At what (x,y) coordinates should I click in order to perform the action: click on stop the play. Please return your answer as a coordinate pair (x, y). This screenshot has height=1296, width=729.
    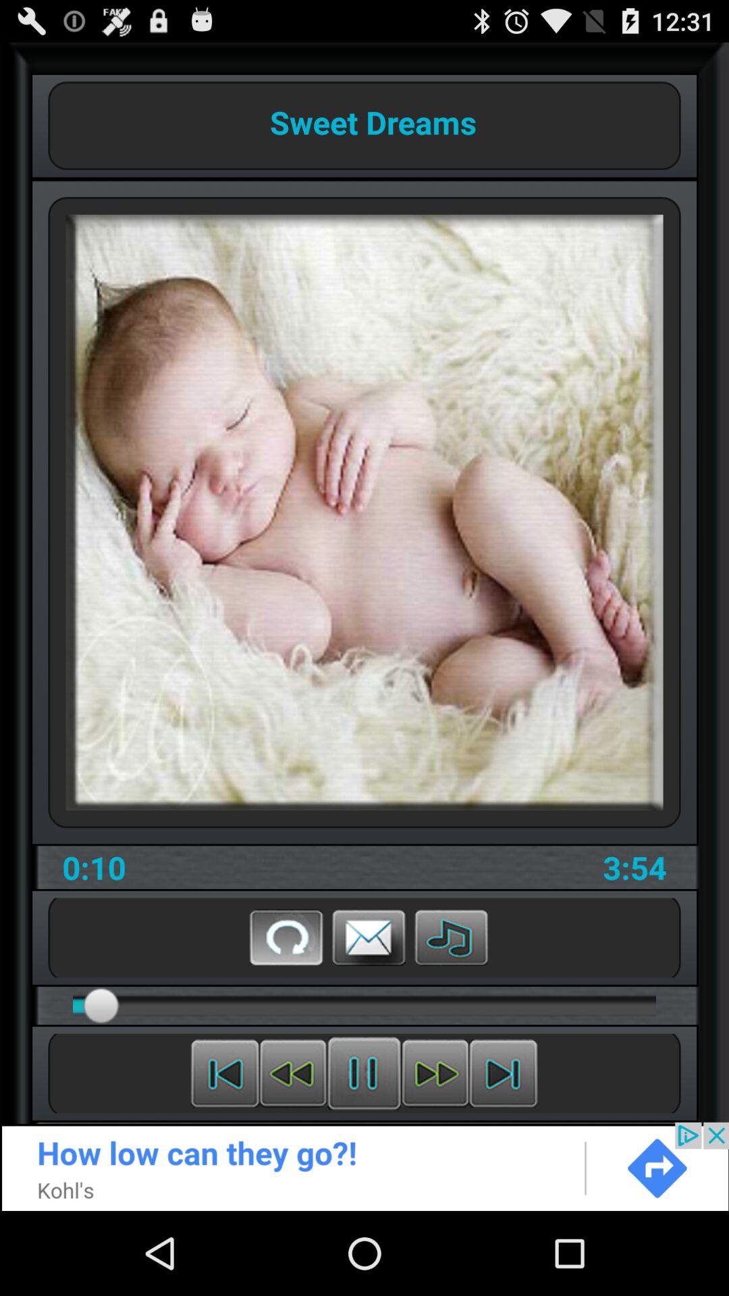
    Looking at the image, I should click on (364, 1073).